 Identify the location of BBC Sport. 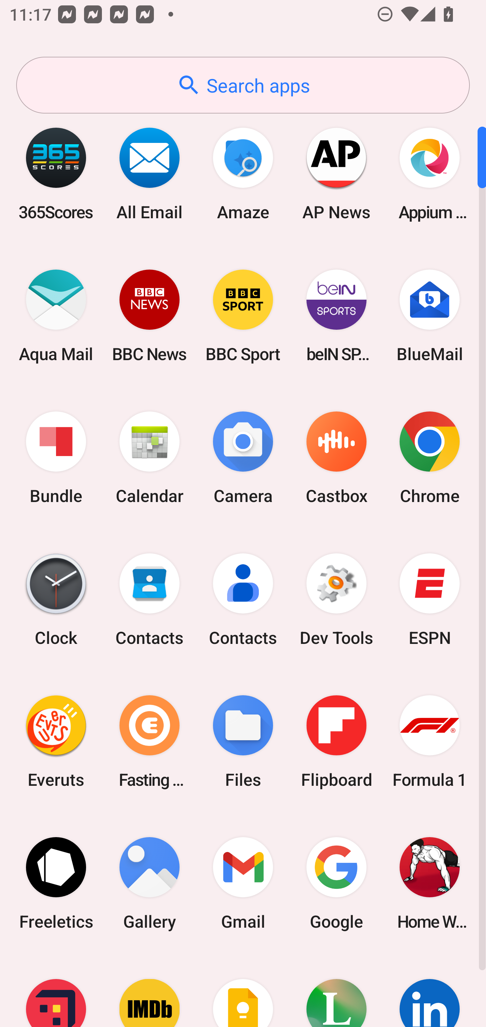
(243, 316).